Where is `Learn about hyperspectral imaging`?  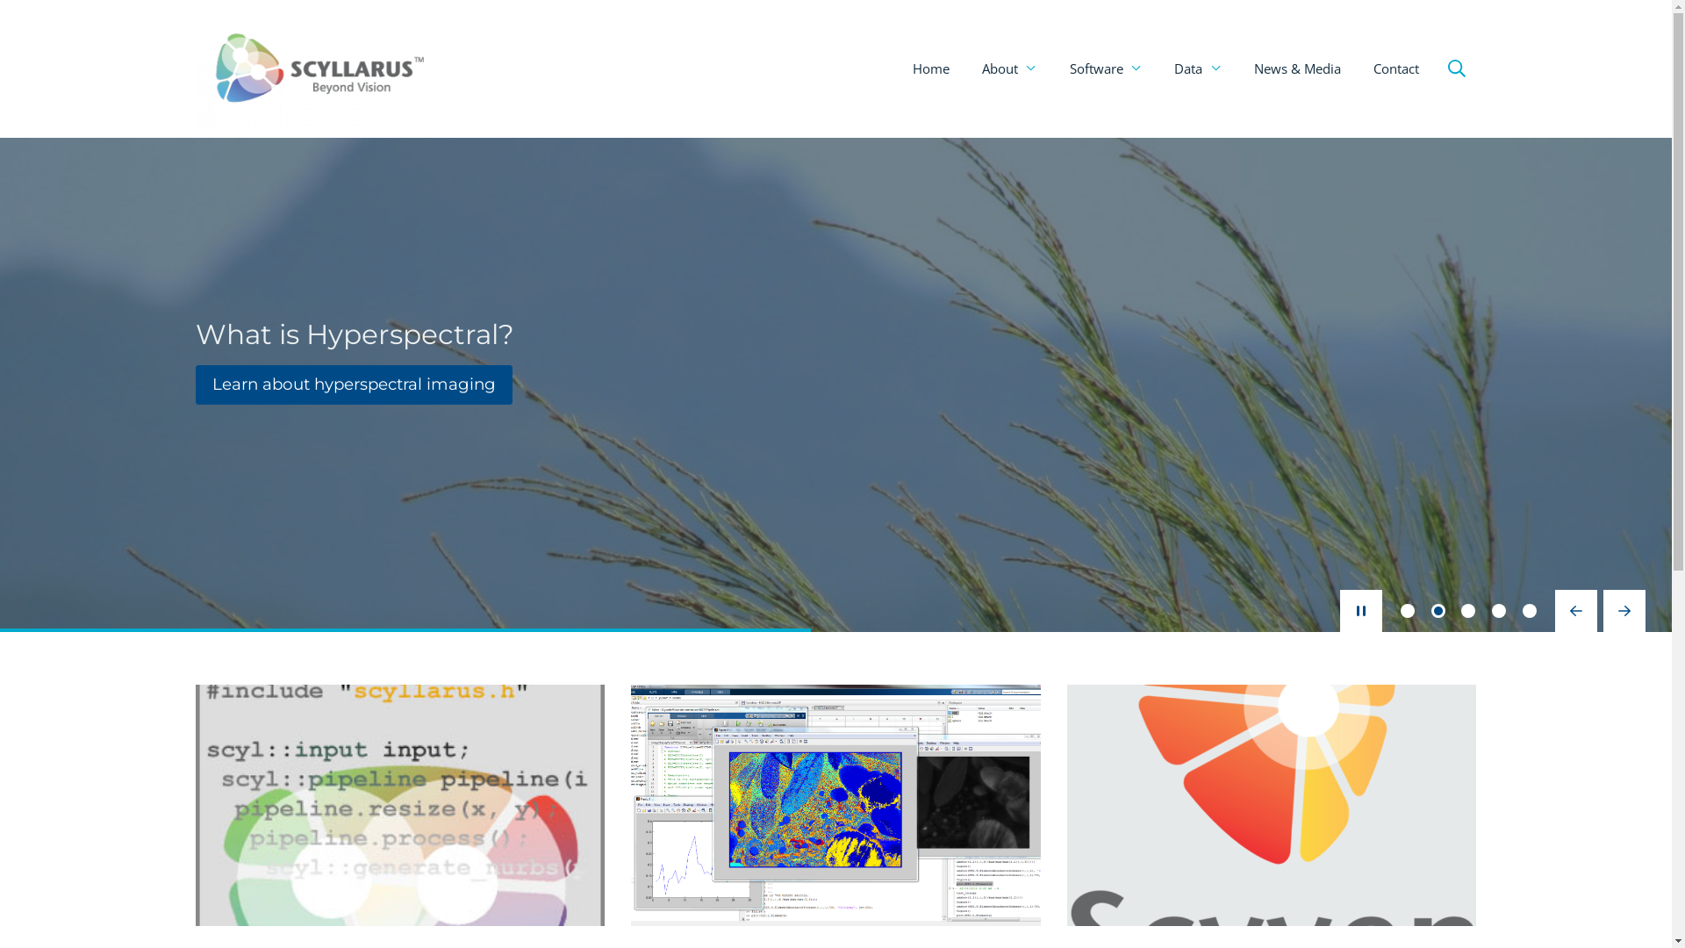
Learn about hyperspectral imaging is located at coordinates (354, 384).